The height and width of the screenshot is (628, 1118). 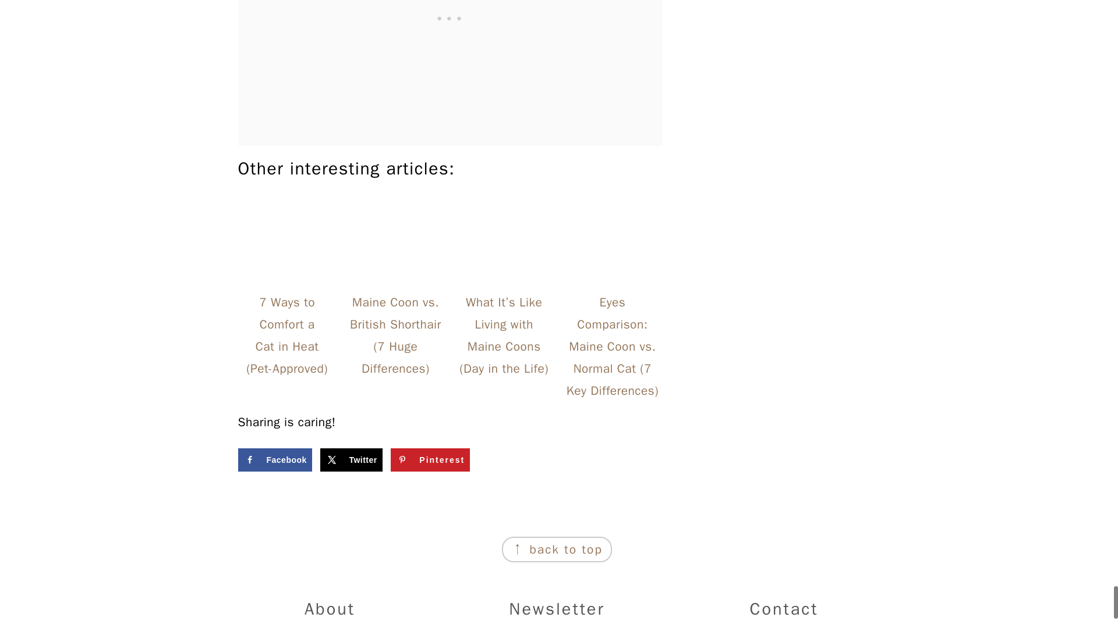 I want to click on Share on Facebook, so click(x=274, y=460).